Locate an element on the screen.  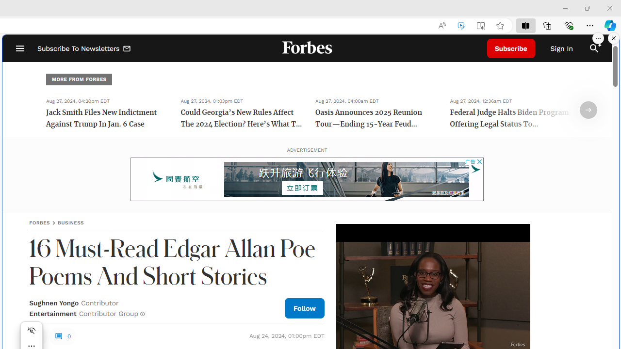
Class: fs-icon fs-icon--info is located at coordinates (143, 314).